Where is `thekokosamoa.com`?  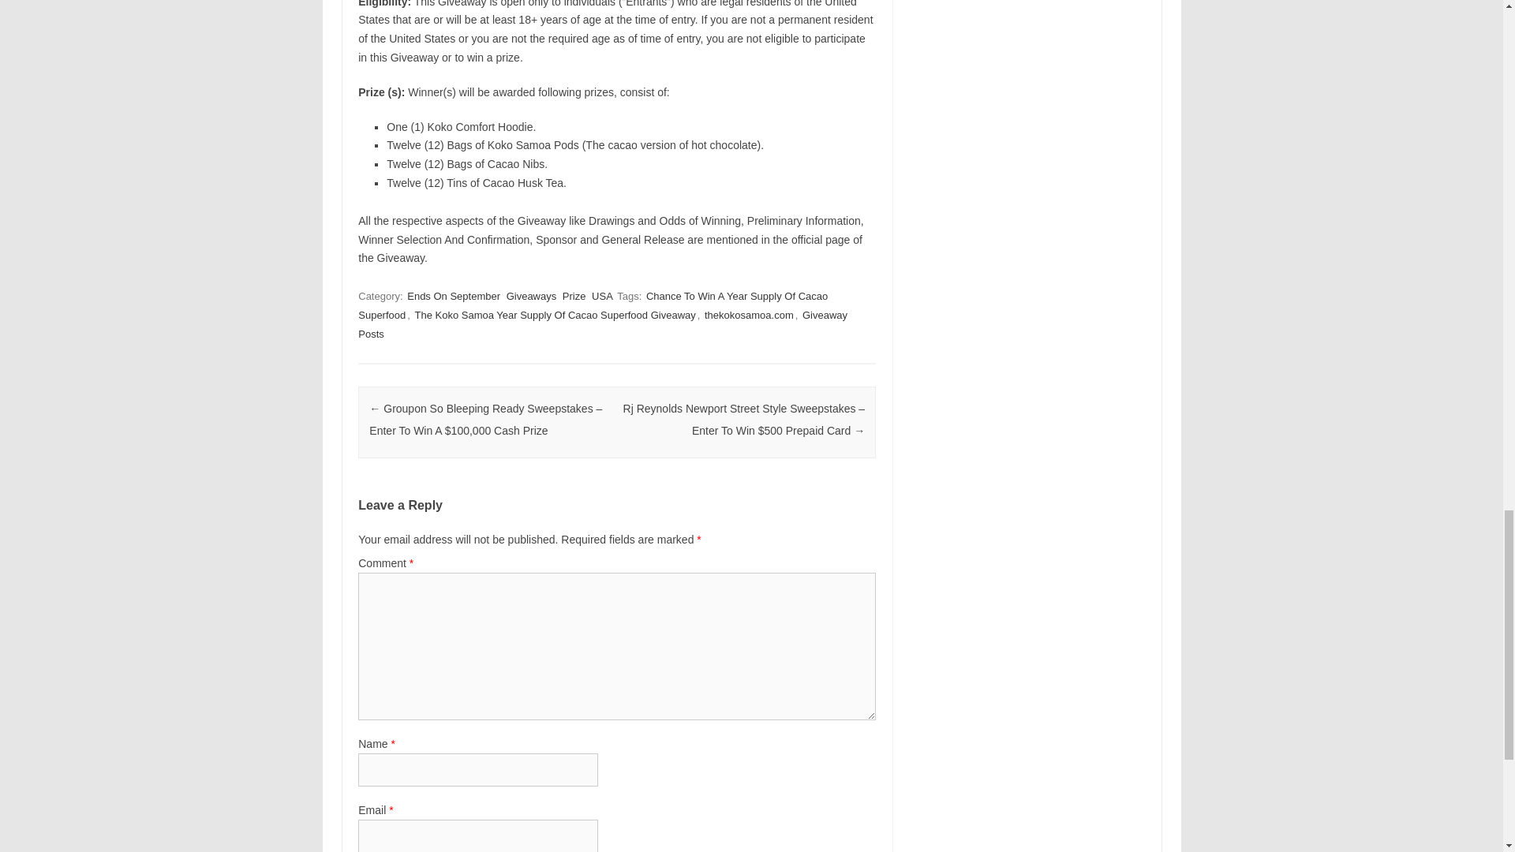
thekokosamoa.com is located at coordinates (749, 315).